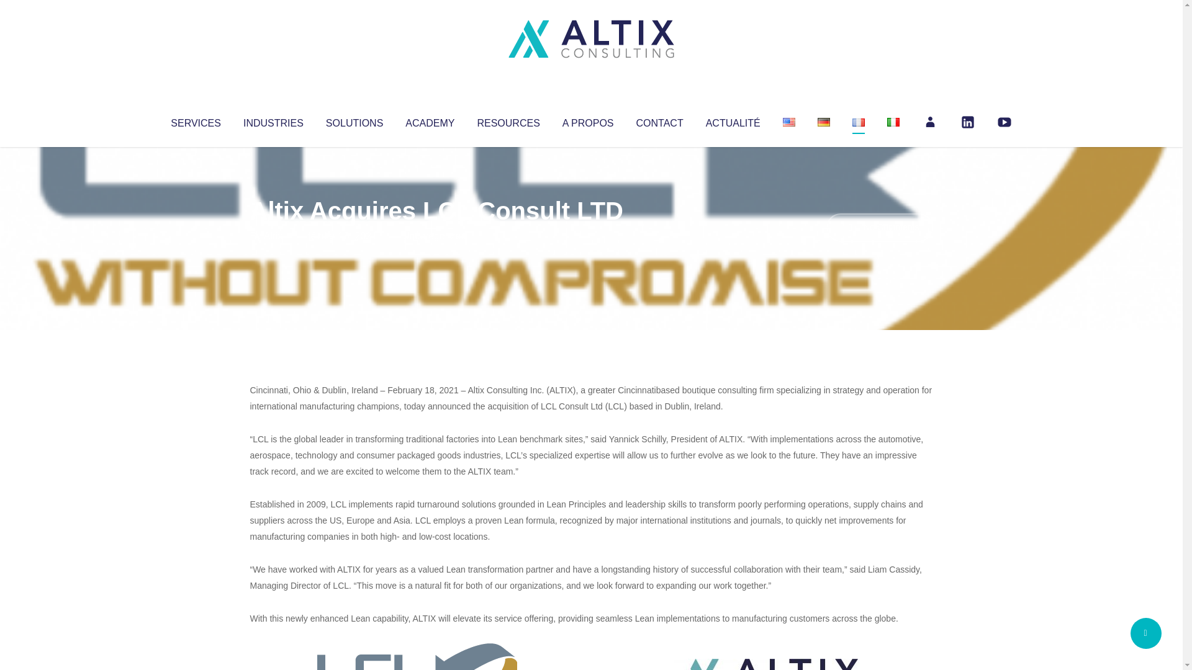  What do you see at coordinates (430, 120) in the screenshot?
I see `ACADEMY` at bounding box center [430, 120].